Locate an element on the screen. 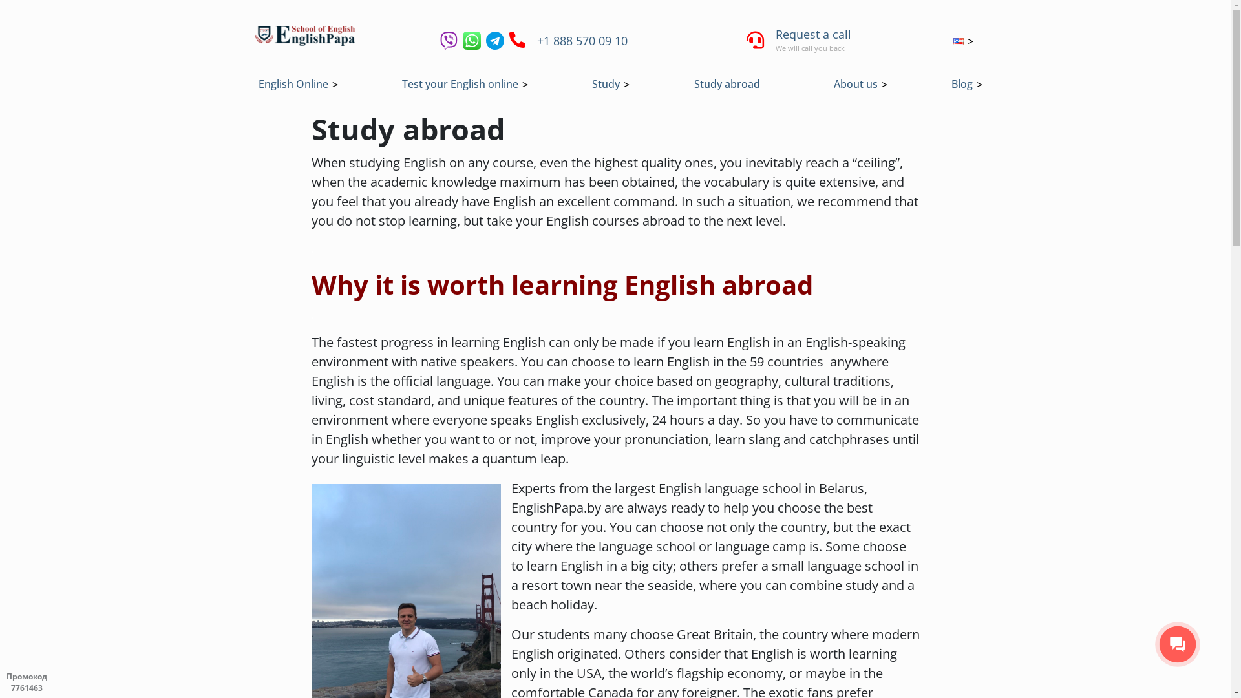 Image resolution: width=1241 pixels, height=698 pixels. Test your English online is located at coordinates (460, 84).